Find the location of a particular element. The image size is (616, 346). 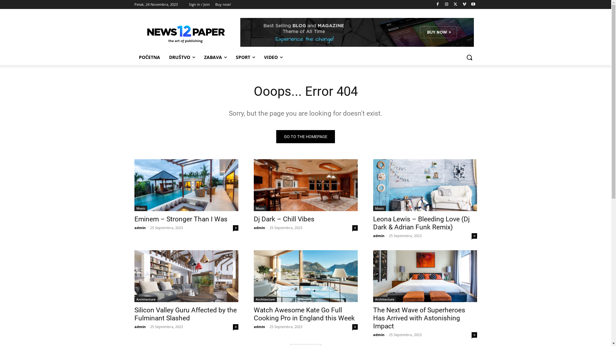

VIDEO is located at coordinates (273, 57).